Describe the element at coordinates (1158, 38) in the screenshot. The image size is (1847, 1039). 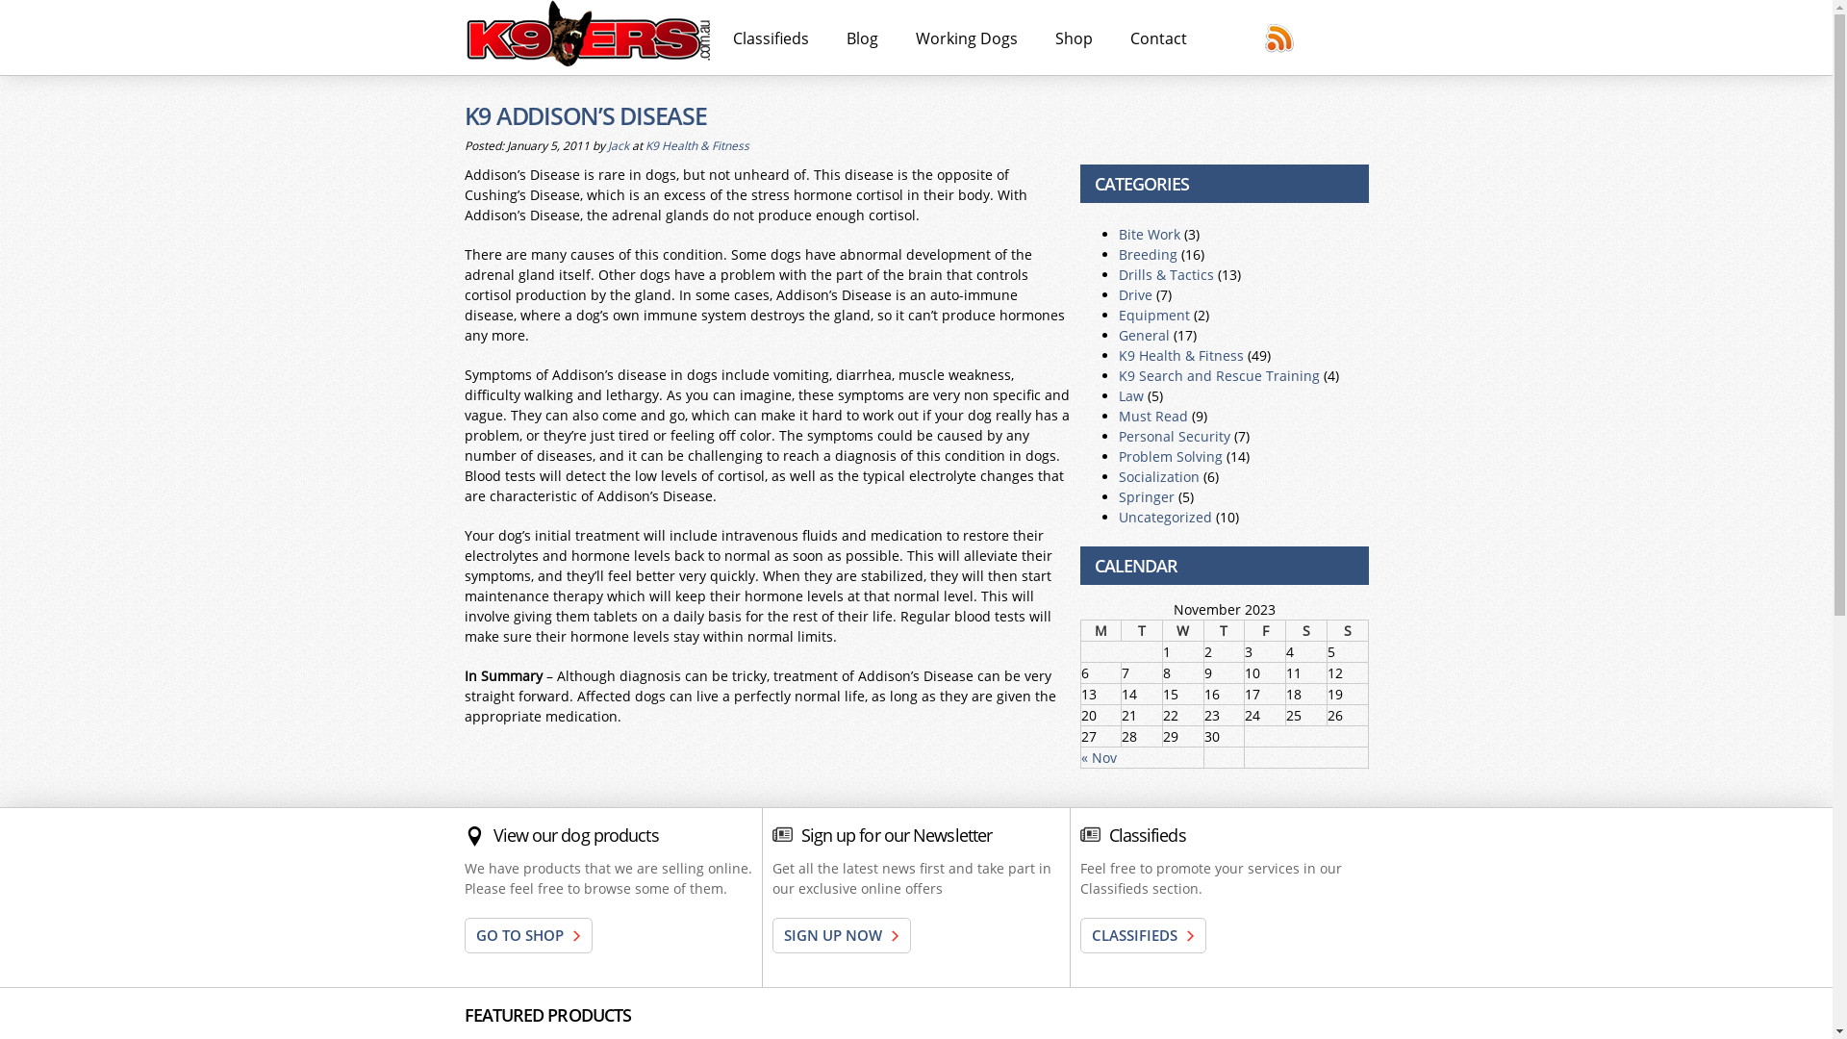
I see `Contact` at that location.